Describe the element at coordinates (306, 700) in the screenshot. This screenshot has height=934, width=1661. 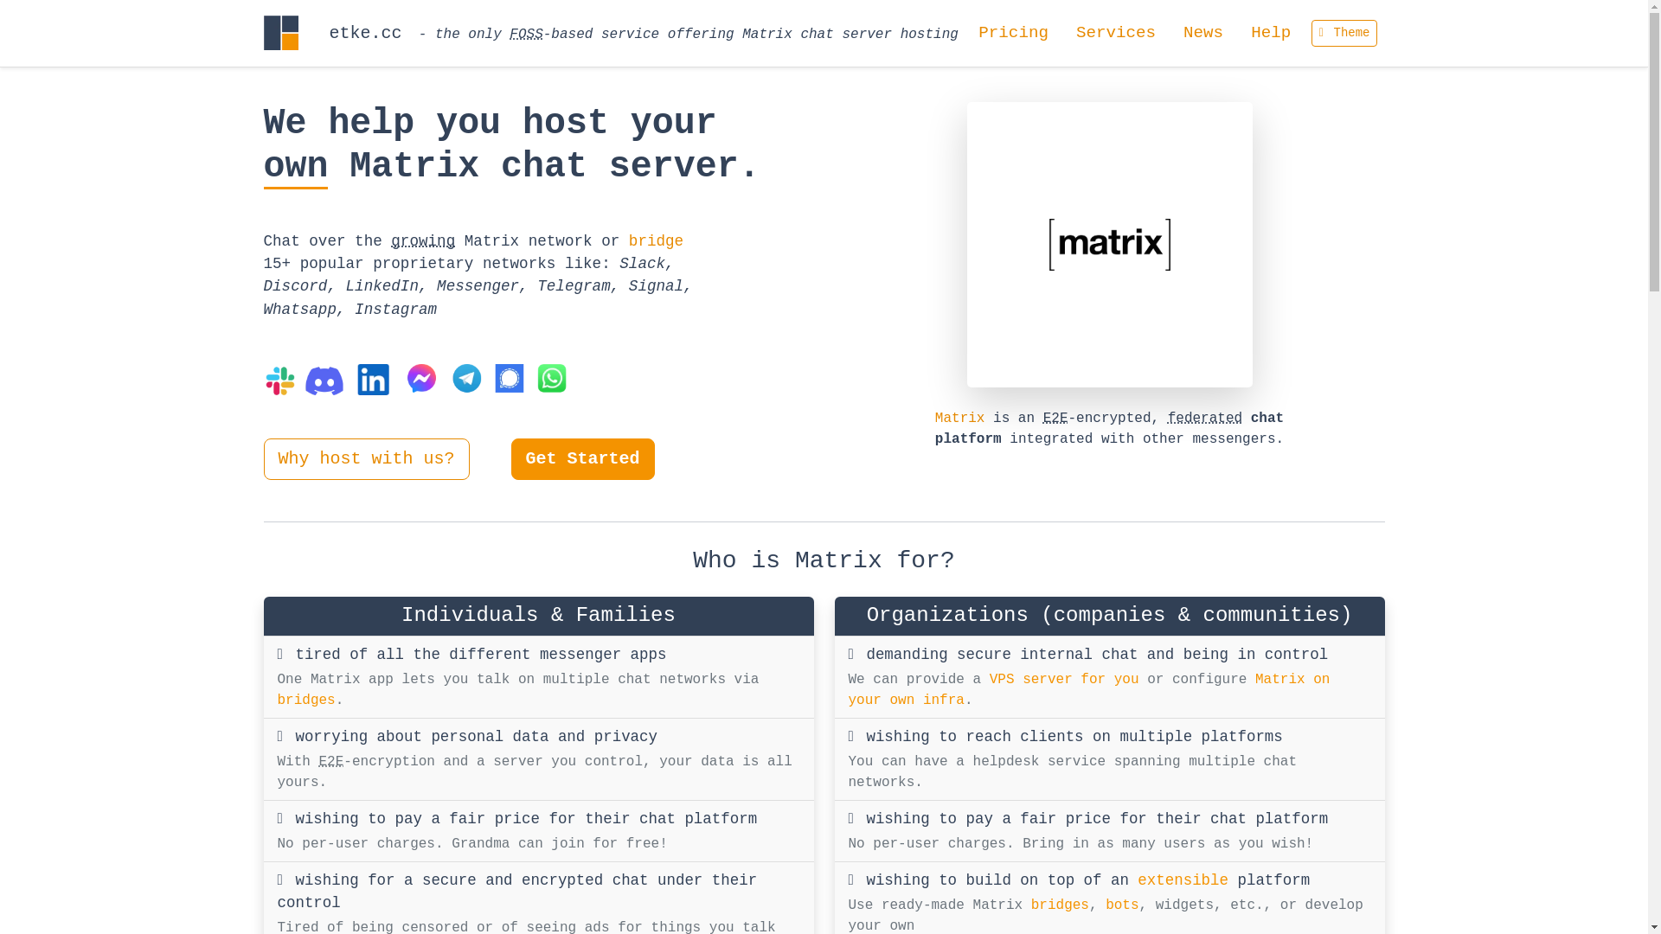
I see `bridges` at that location.